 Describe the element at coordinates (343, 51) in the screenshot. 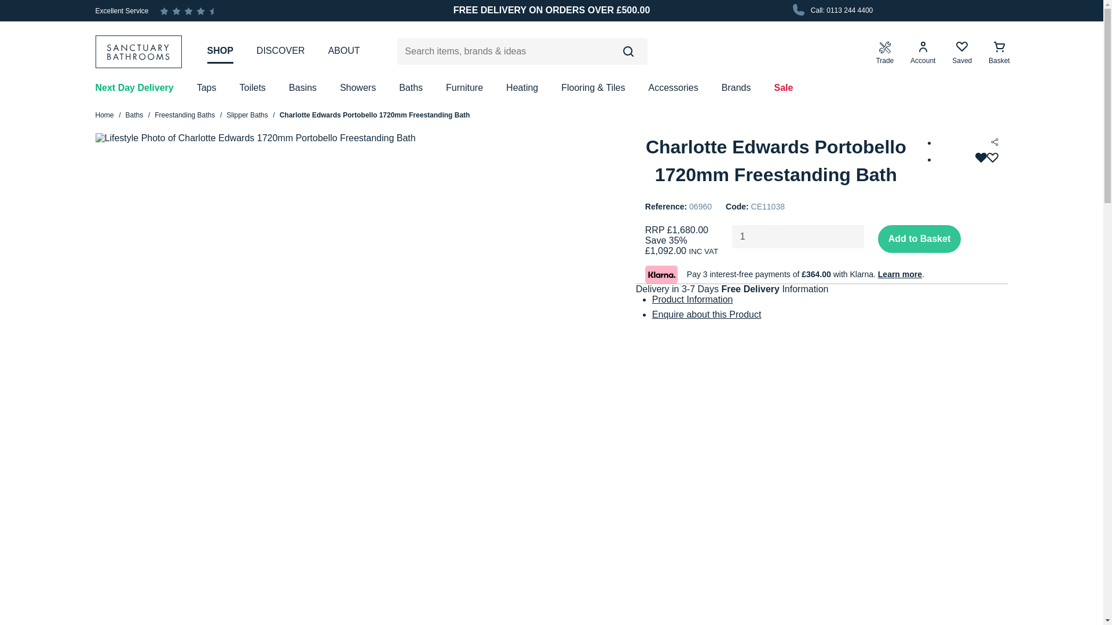

I see `ABOUT` at that location.